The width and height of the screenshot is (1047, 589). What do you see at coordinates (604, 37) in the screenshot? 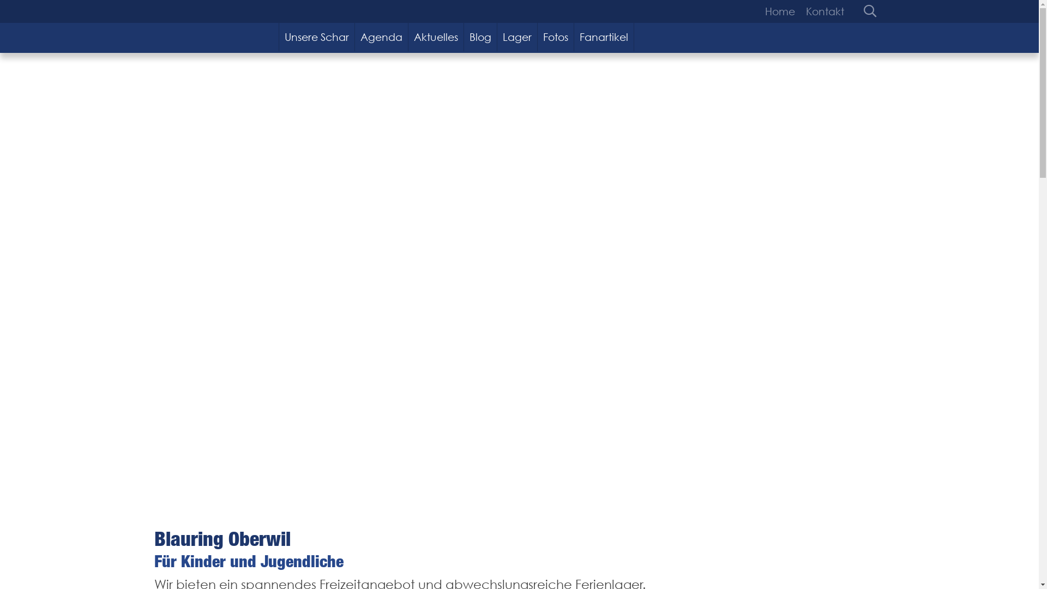
I see `Fanartikel` at bounding box center [604, 37].